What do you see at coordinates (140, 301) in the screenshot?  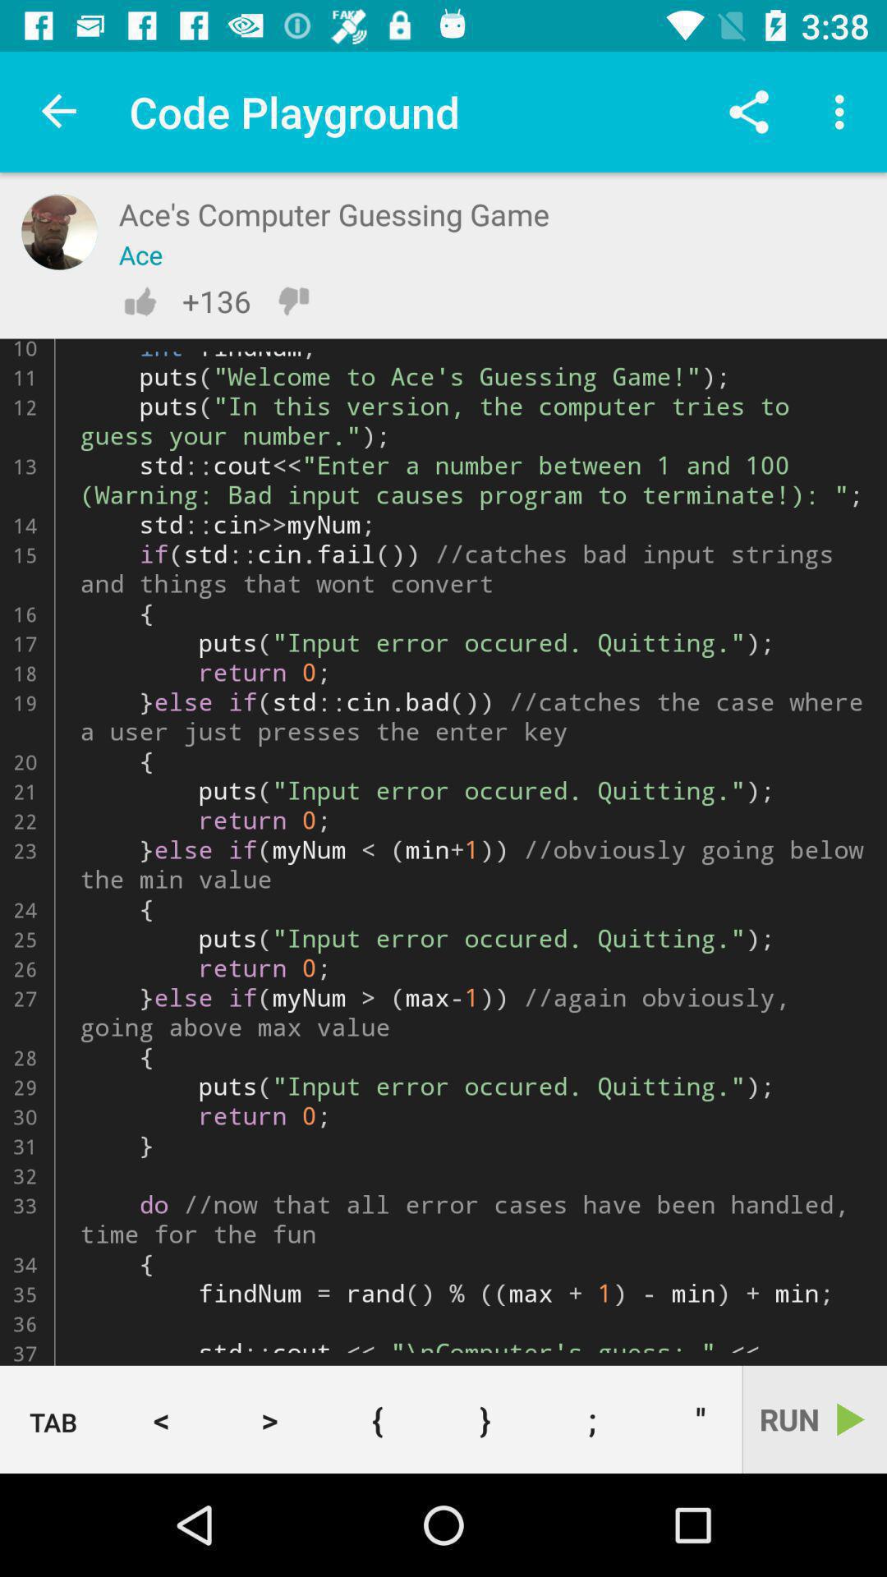 I see `like button` at bounding box center [140, 301].